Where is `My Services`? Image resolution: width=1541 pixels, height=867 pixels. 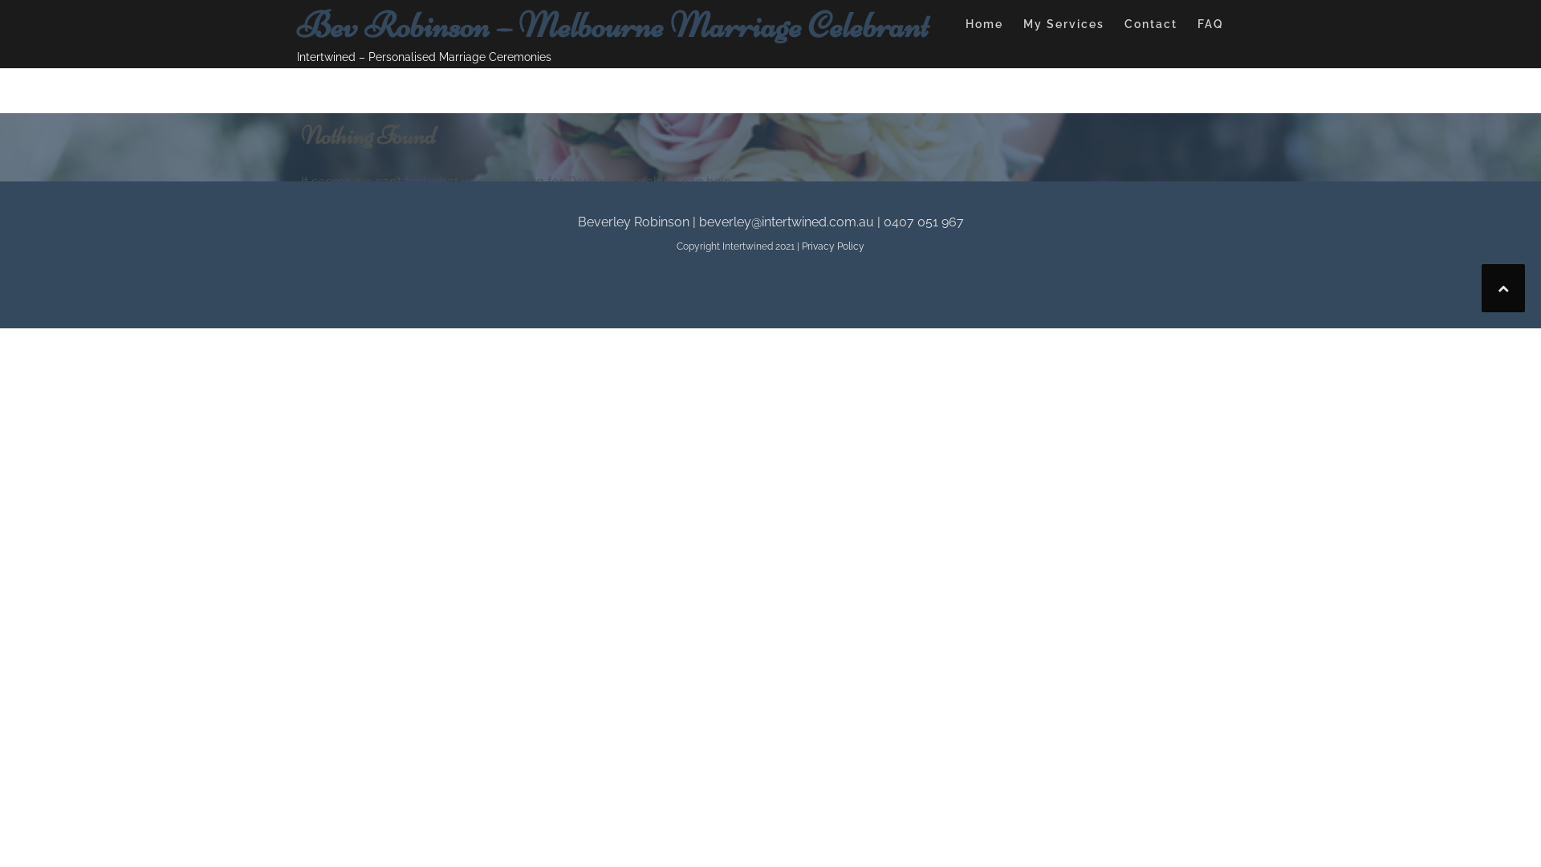
My Services is located at coordinates (1064, 27).